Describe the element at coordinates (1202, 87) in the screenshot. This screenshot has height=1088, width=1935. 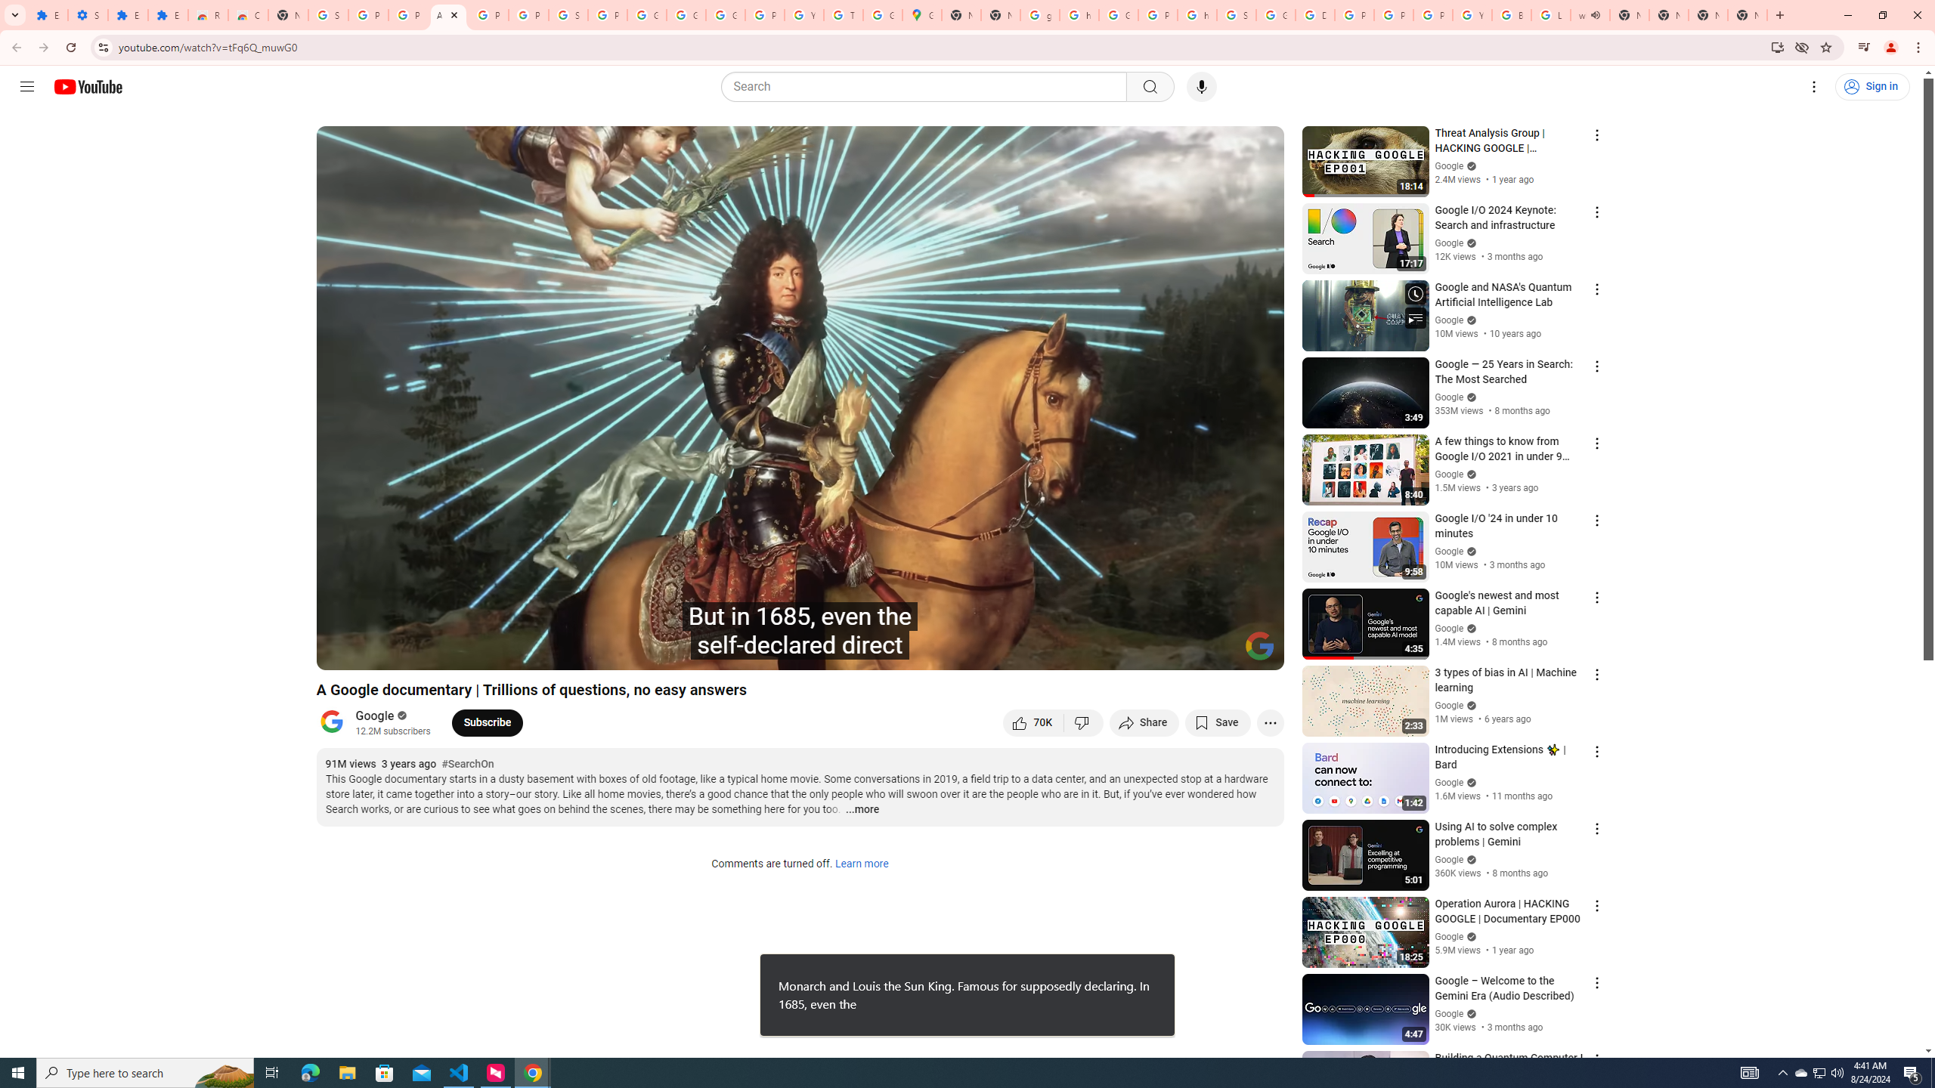
I see `Search with your voice` at that location.